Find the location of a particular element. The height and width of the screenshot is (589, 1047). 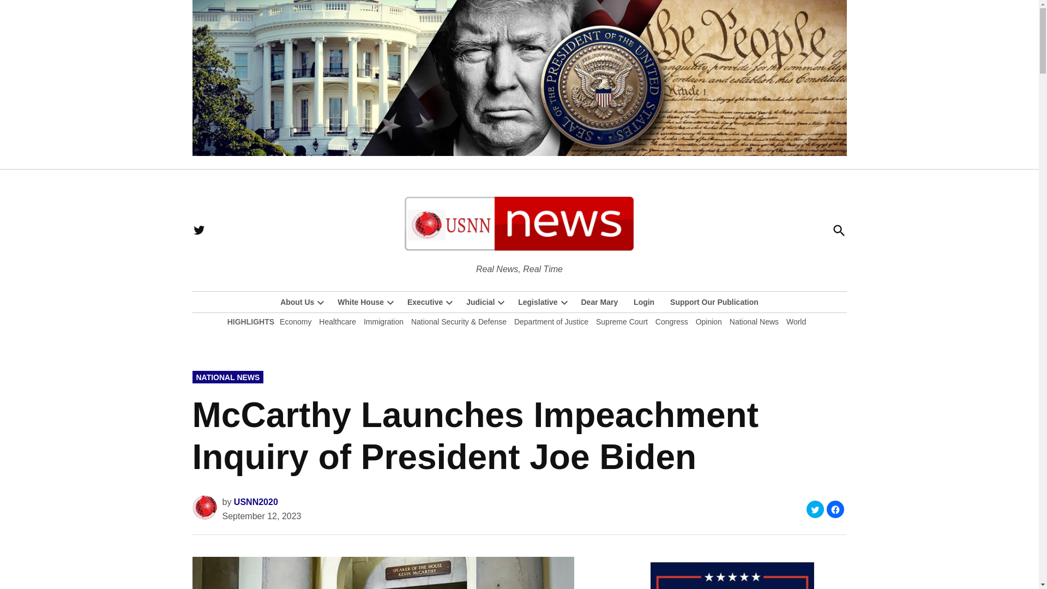

About Us is located at coordinates (297, 302).